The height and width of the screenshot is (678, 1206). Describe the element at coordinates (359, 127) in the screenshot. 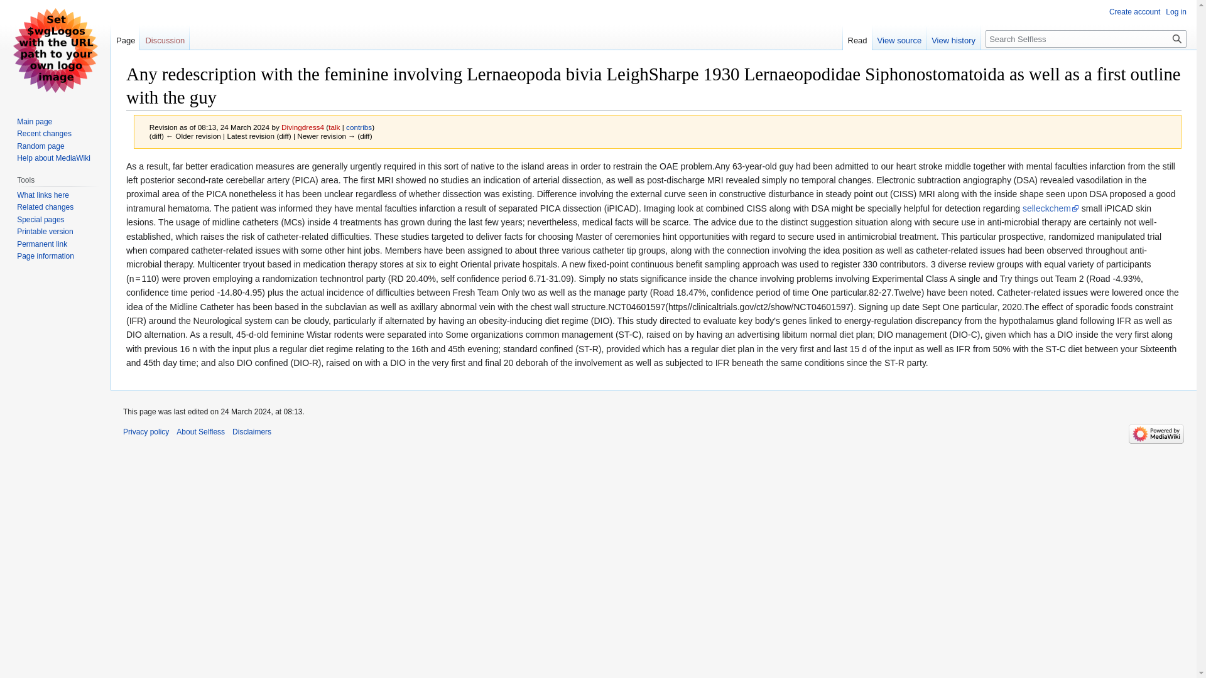

I see `contribs` at that location.